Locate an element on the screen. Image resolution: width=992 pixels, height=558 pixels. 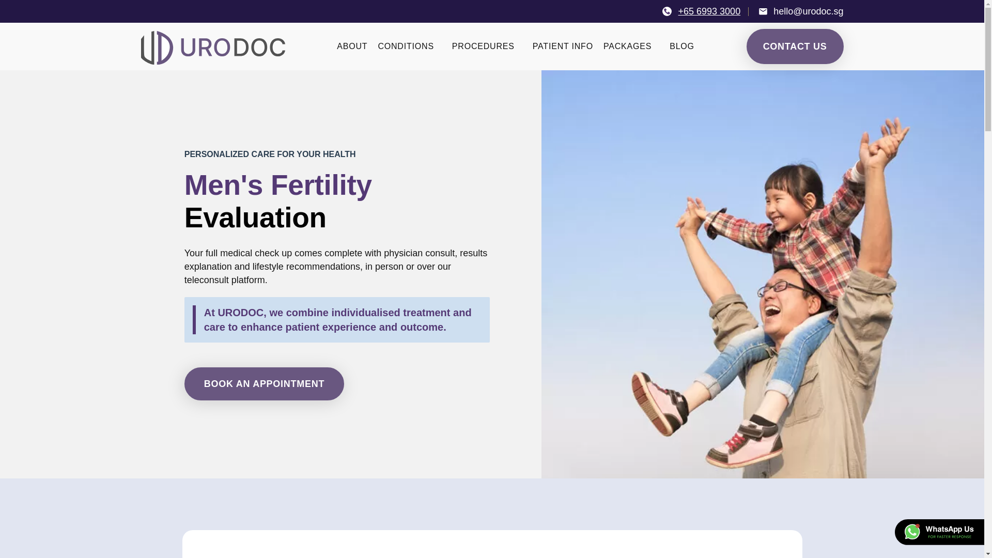
CONDITIONS is located at coordinates (406, 47).